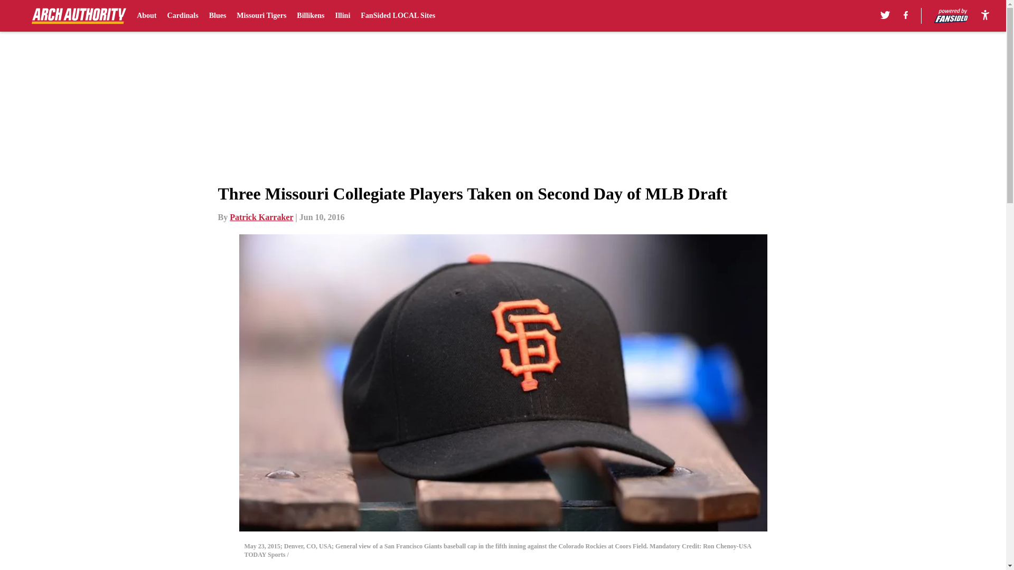 Image resolution: width=1014 pixels, height=570 pixels. What do you see at coordinates (183, 16) in the screenshot?
I see `Cardinals` at bounding box center [183, 16].